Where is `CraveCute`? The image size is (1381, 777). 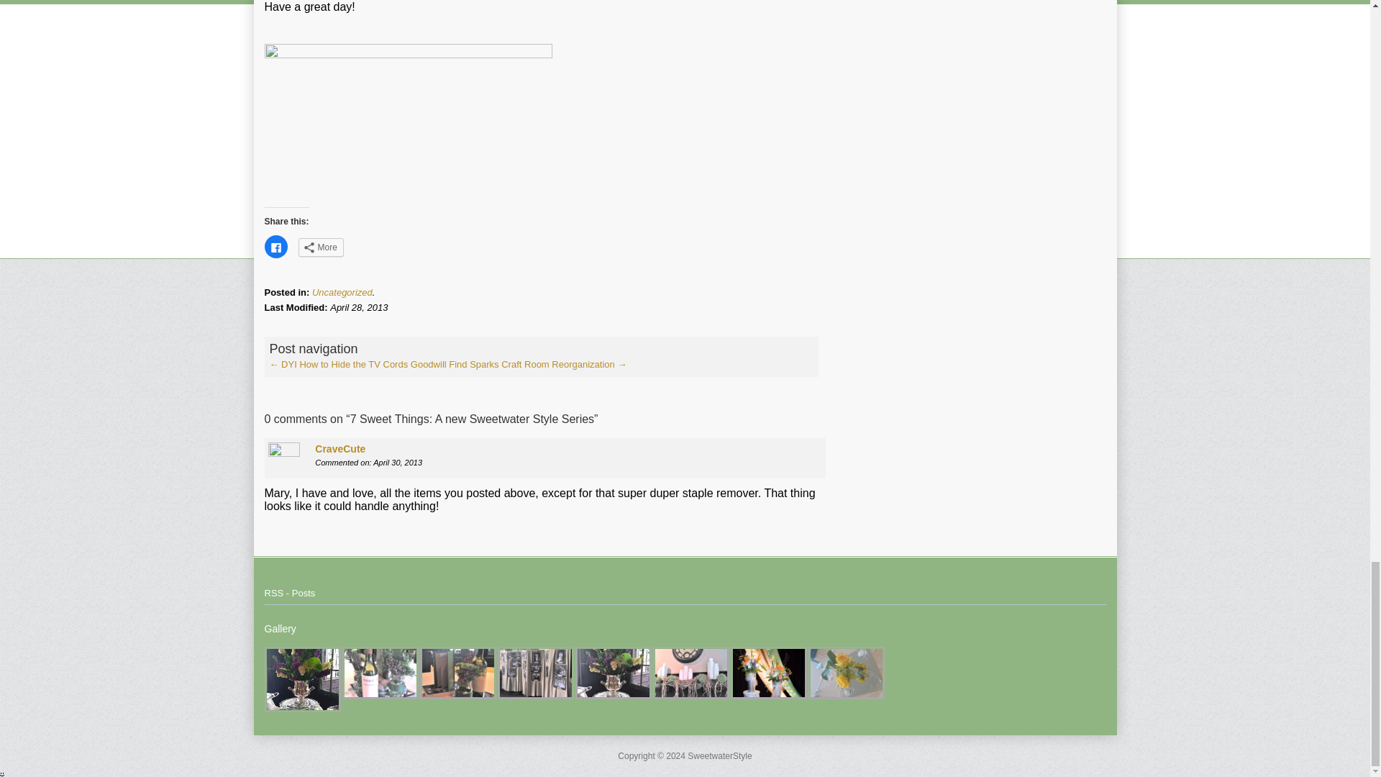
CraveCute is located at coordinates (339, 448).